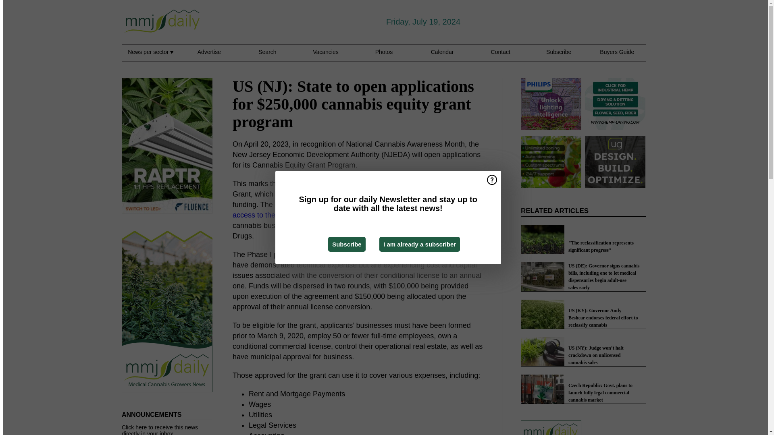 This screenshot has height=435, width=774. What do you see at coordinates (209, 56) in the screenshot?
I see `Advertise` at bounding box center [209, 56].